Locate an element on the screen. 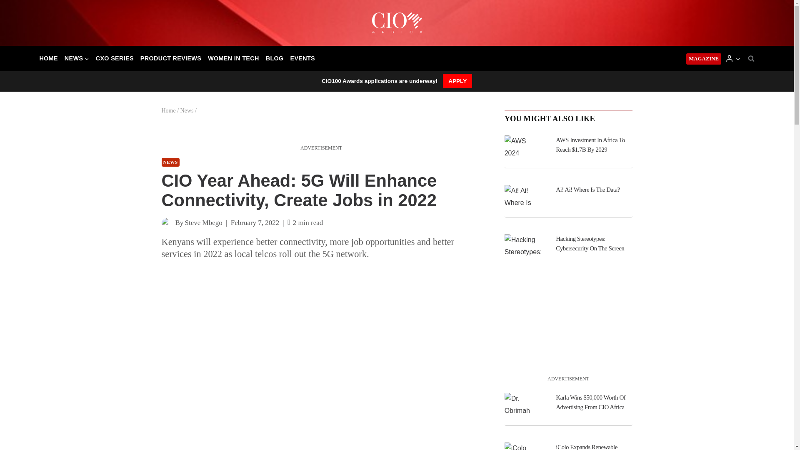  WOMEN IN TECH is located at coordinates (233, 58).